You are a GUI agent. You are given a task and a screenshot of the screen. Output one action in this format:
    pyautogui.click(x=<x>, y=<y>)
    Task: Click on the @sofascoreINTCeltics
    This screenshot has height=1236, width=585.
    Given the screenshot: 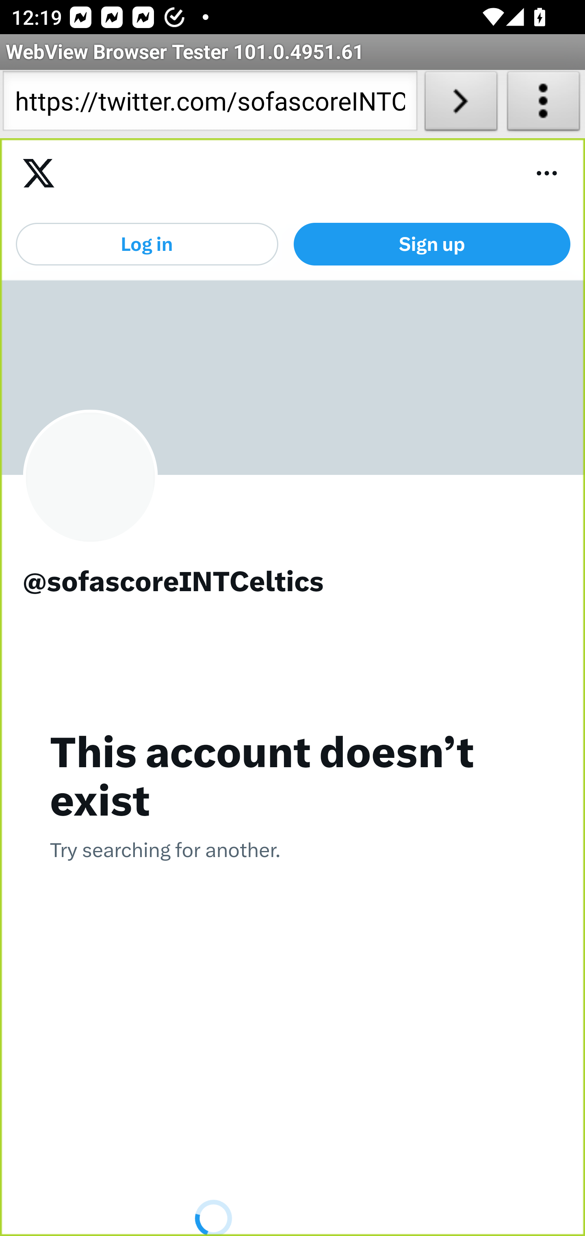 What is the action you would take?
    pyautogui.click(x=293, y=583)
    